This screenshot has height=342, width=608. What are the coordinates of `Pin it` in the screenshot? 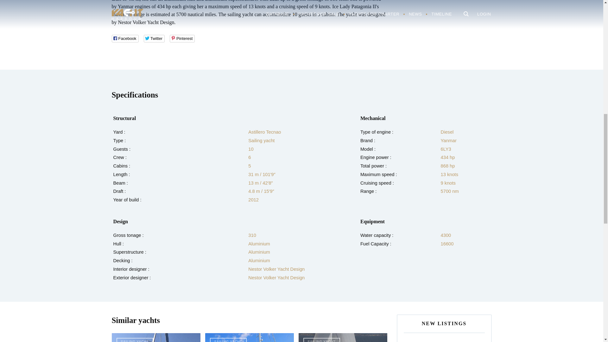 It's located at (182, 39).